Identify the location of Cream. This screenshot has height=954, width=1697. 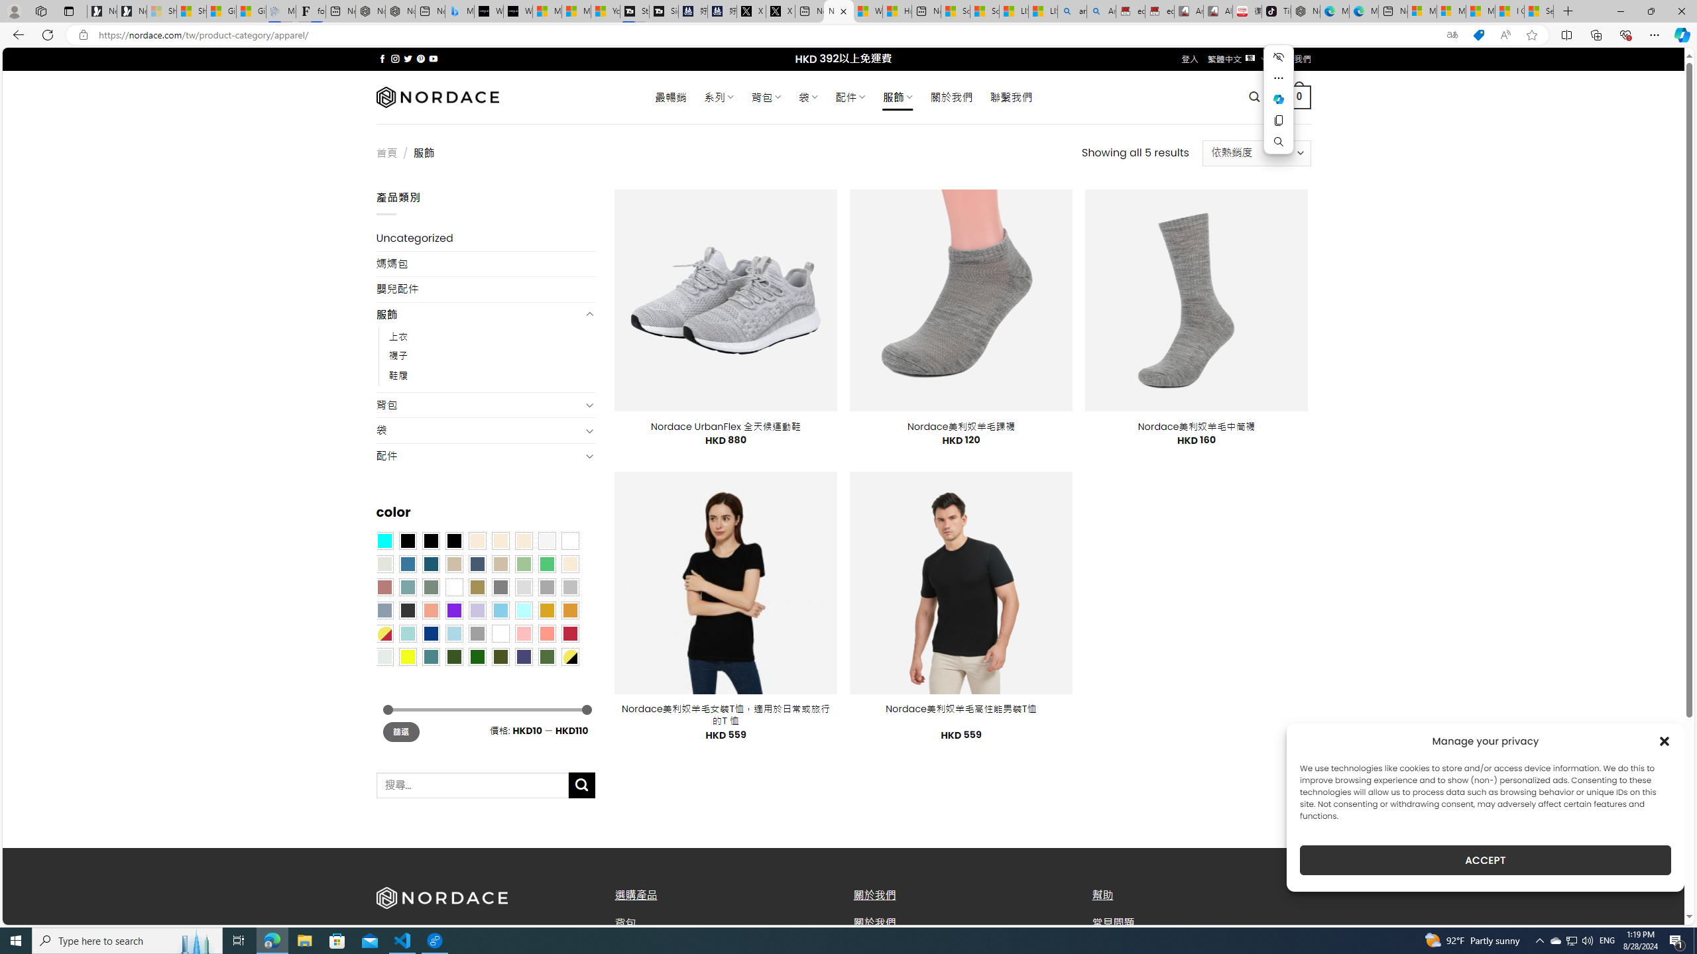
(524, 541).